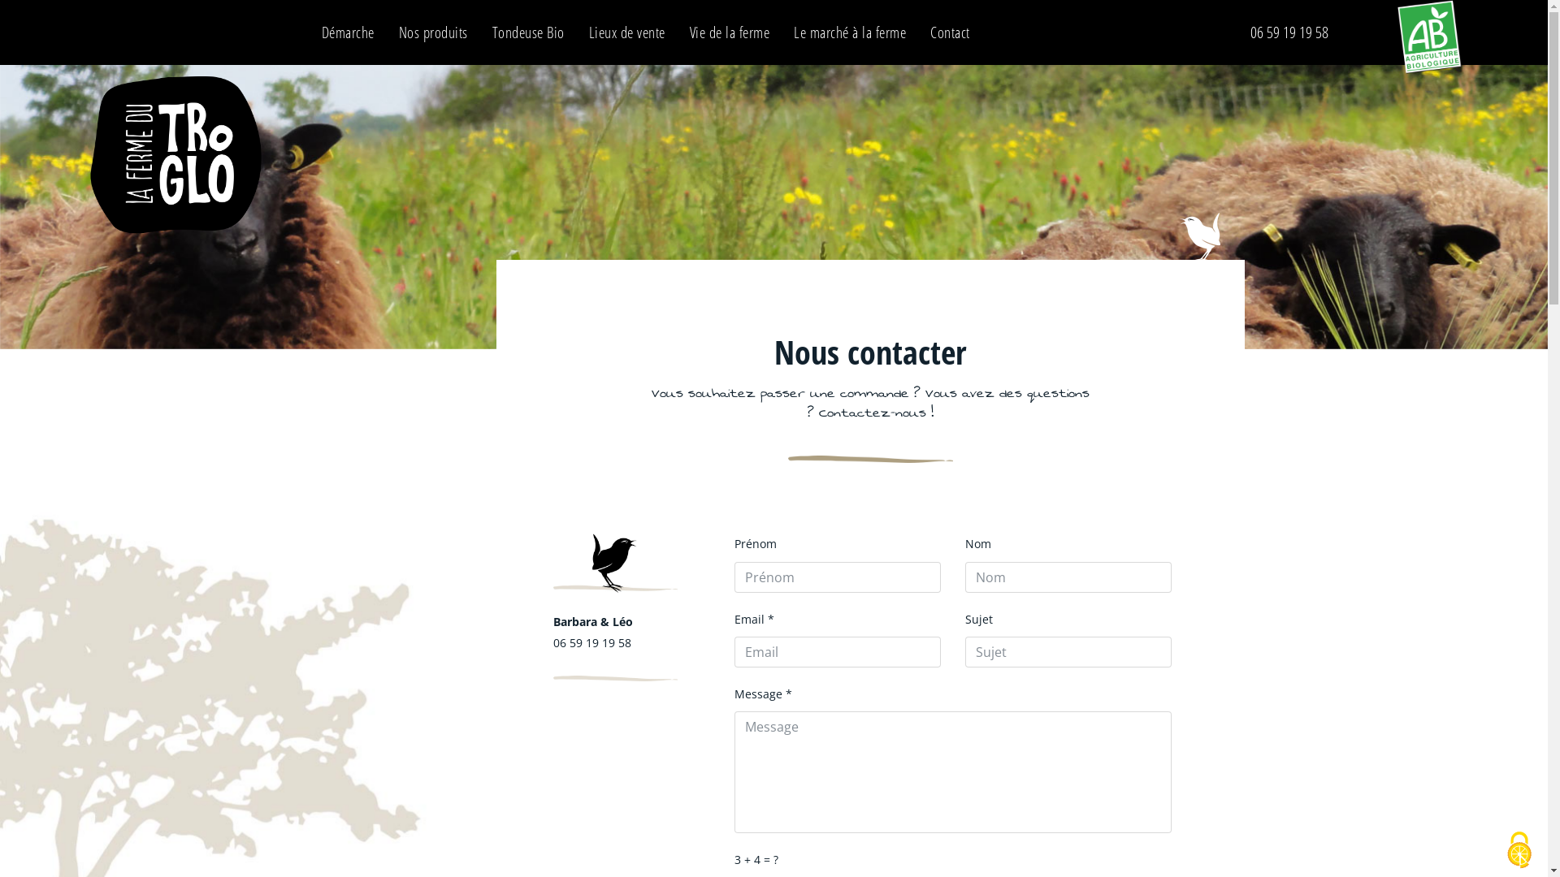 Image resolution: width=1560 pixels, height=877 pixels. I want to click on Contact, so click(951, 32).